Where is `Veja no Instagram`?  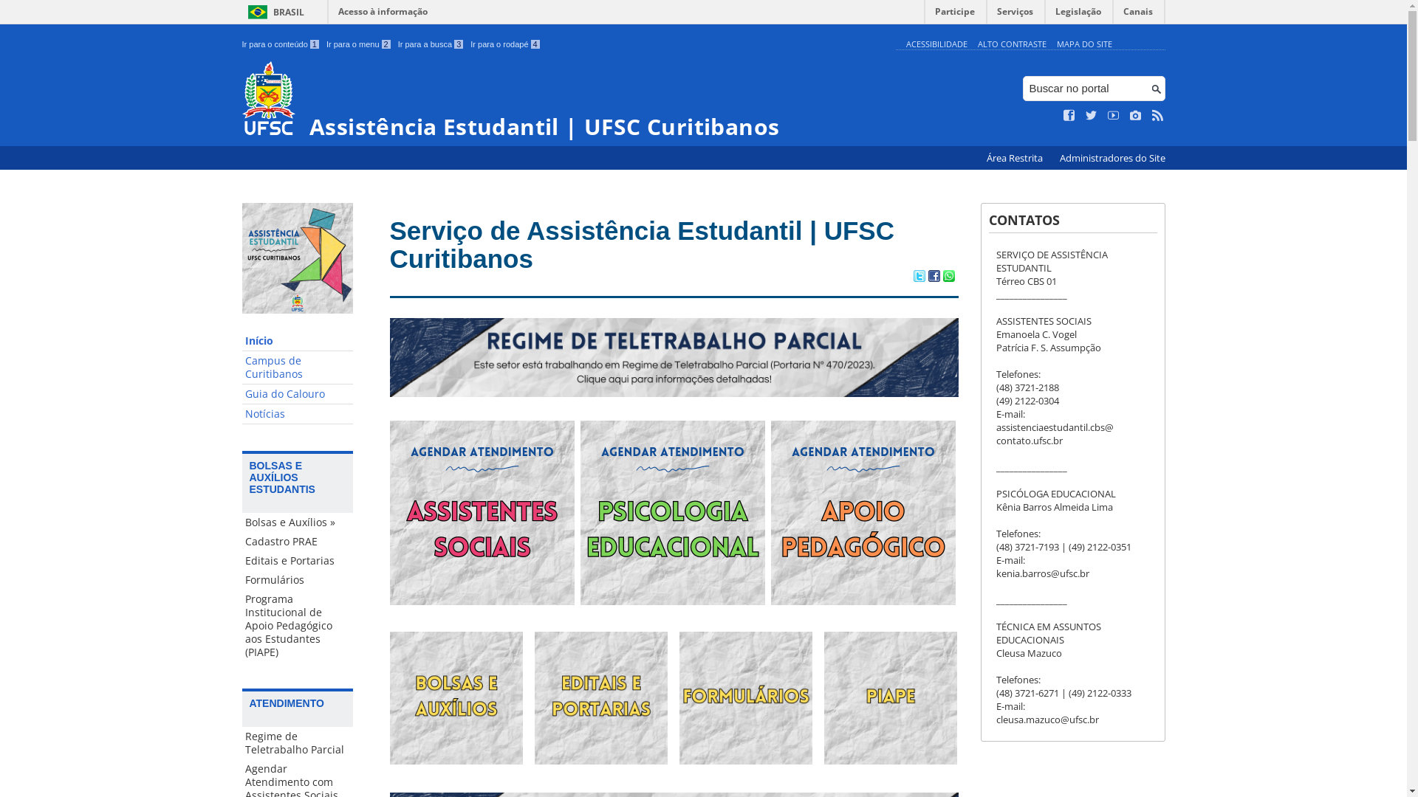
Veja no Instagram is located at coordinates (1136, 116).